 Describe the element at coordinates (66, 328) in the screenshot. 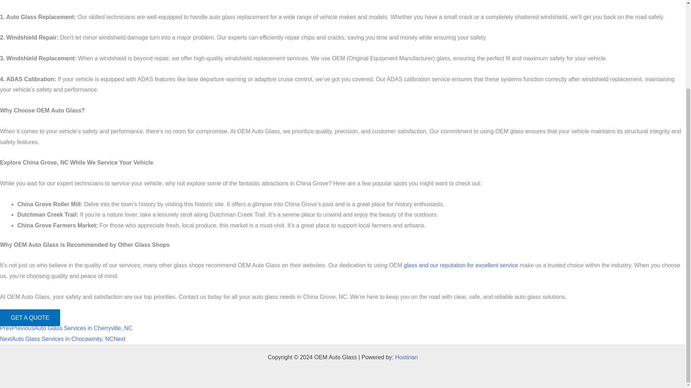

I see `PrevPreviousAuto Glass Services in Cherryville, NC` at that location.